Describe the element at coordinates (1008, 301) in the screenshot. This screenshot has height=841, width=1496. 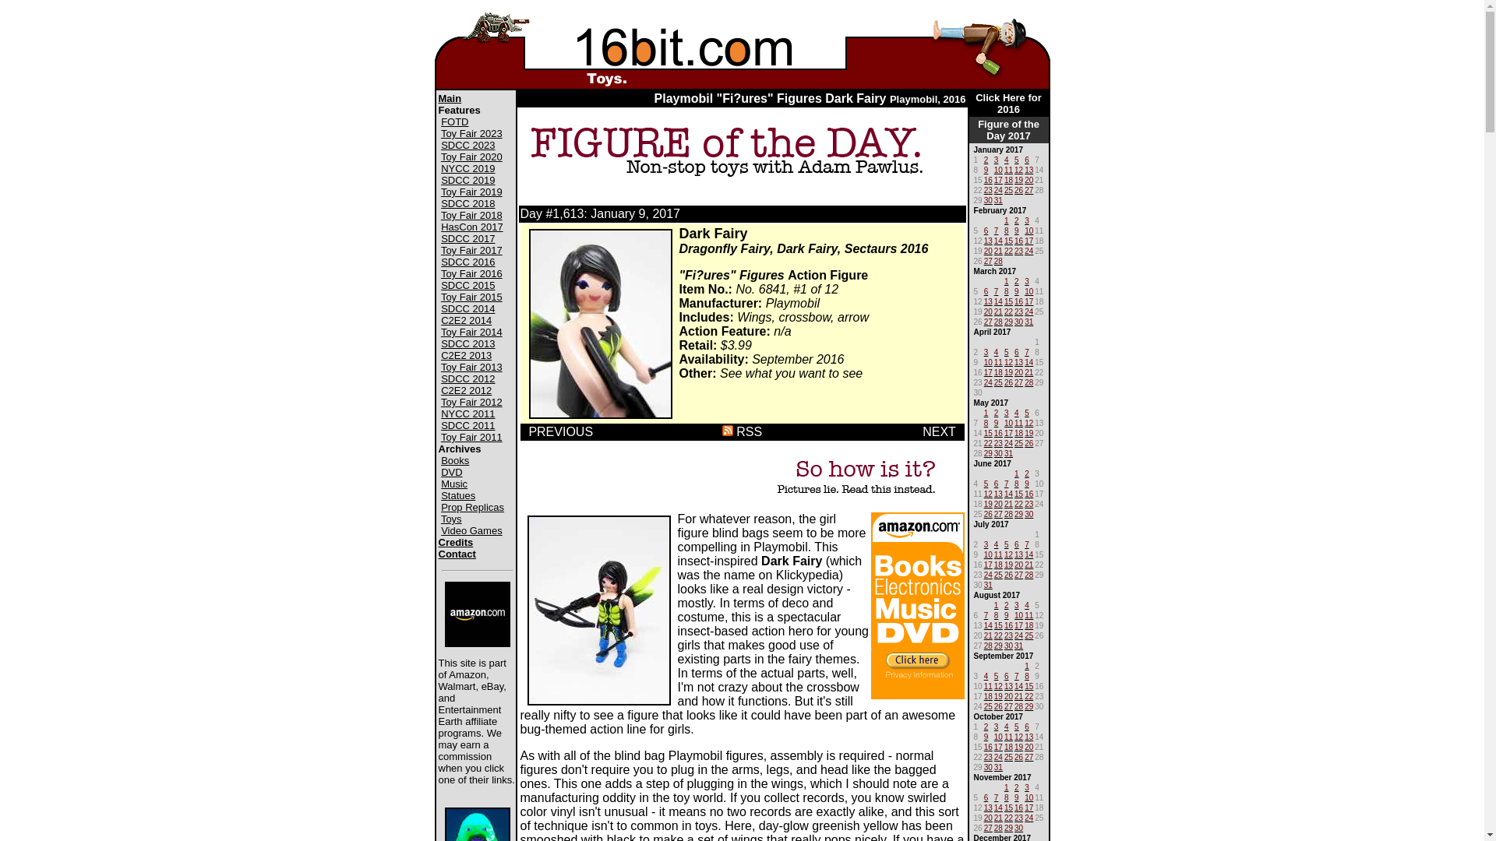
I see `15` at that location.